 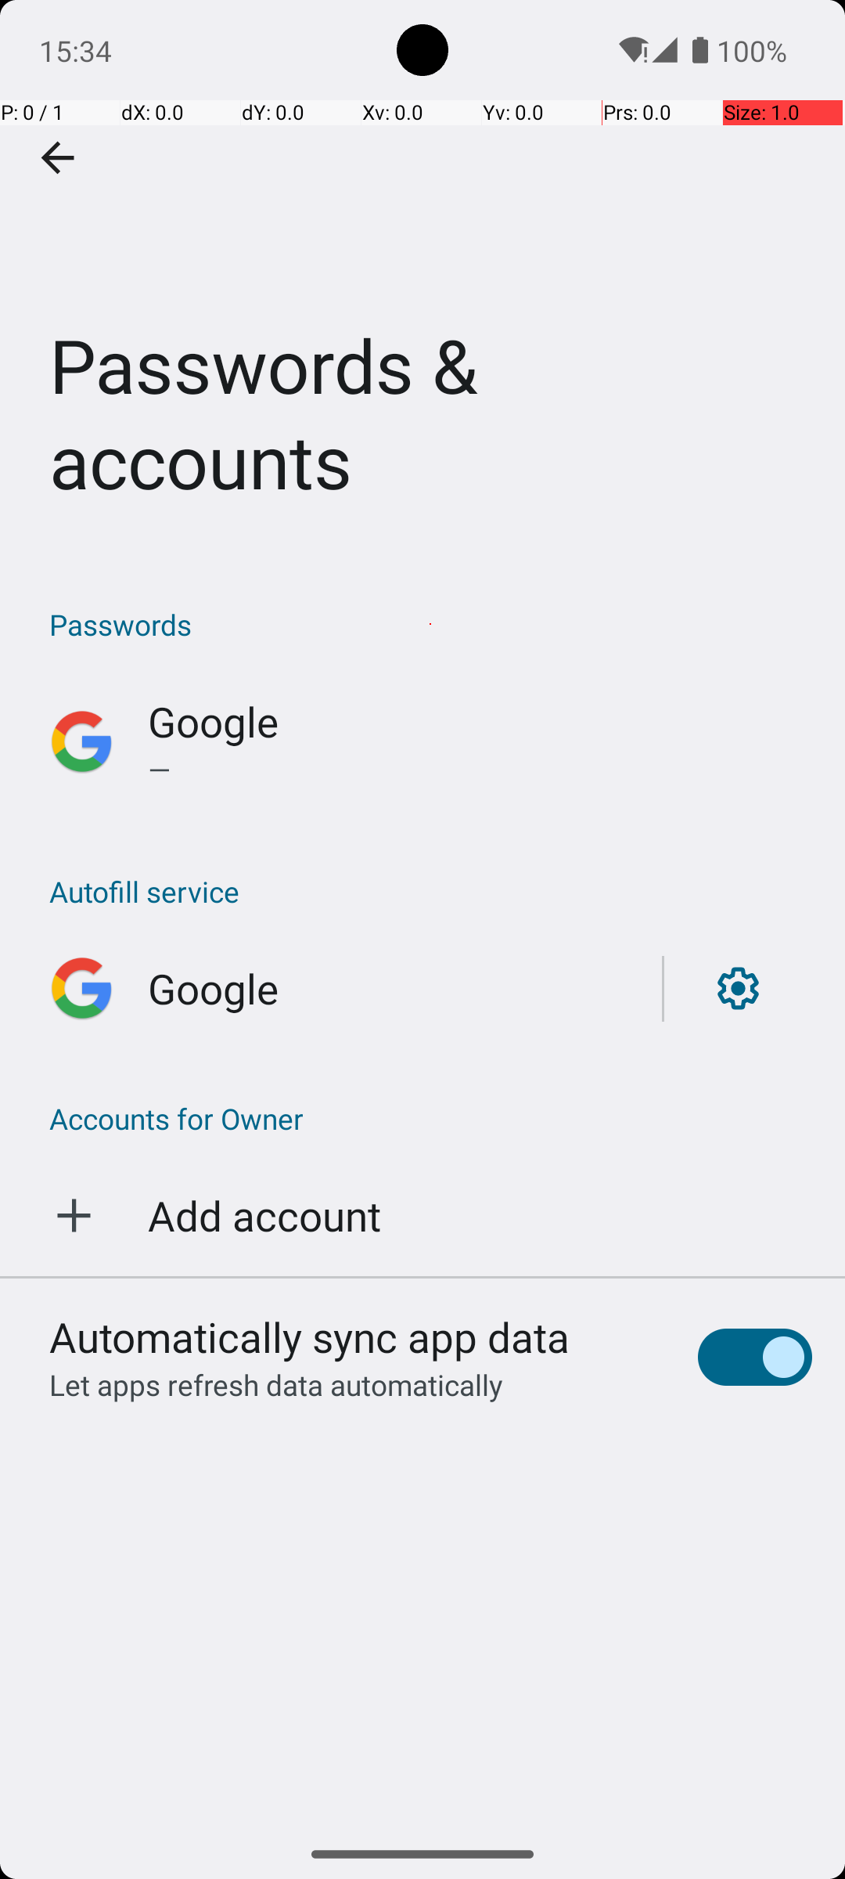 I want to click on Automatically sync app data, so click(x=310, y=1336).